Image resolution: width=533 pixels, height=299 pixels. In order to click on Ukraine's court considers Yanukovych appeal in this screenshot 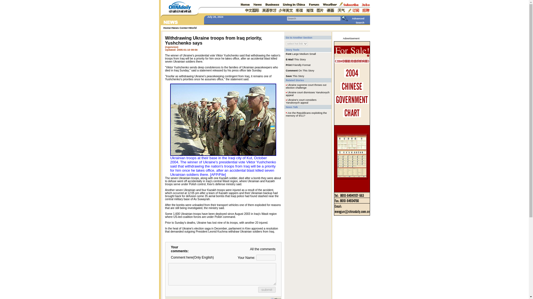, I will do `click(301, 101)`.